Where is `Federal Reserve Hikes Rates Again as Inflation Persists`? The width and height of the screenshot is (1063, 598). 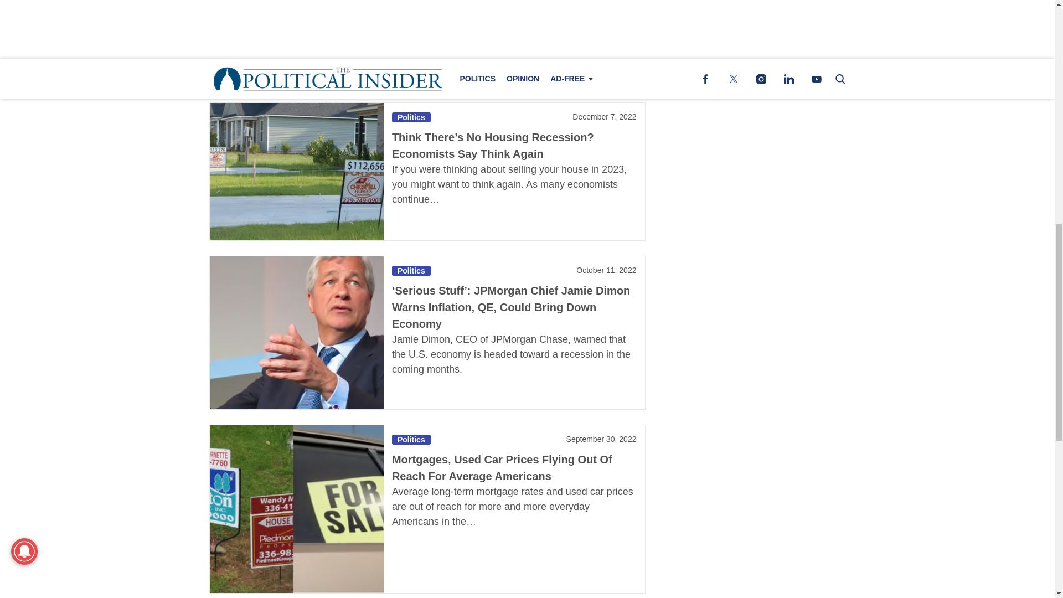 Federal Reserve Hikes Rates Again as Inflation Persists is located at coordinates (492, 3).